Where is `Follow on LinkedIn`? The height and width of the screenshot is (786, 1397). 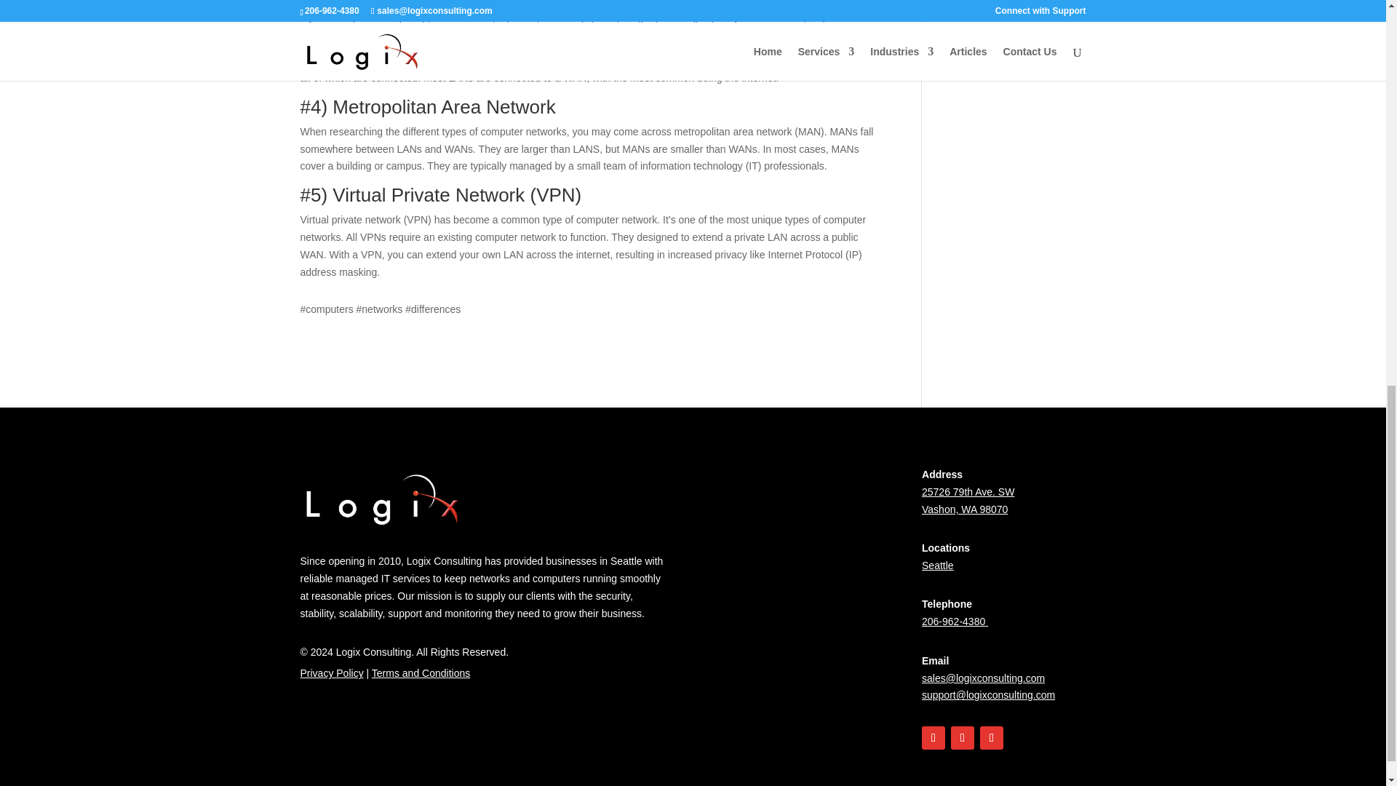 Follow on LinkedIn is located at coordinates (991, 738).